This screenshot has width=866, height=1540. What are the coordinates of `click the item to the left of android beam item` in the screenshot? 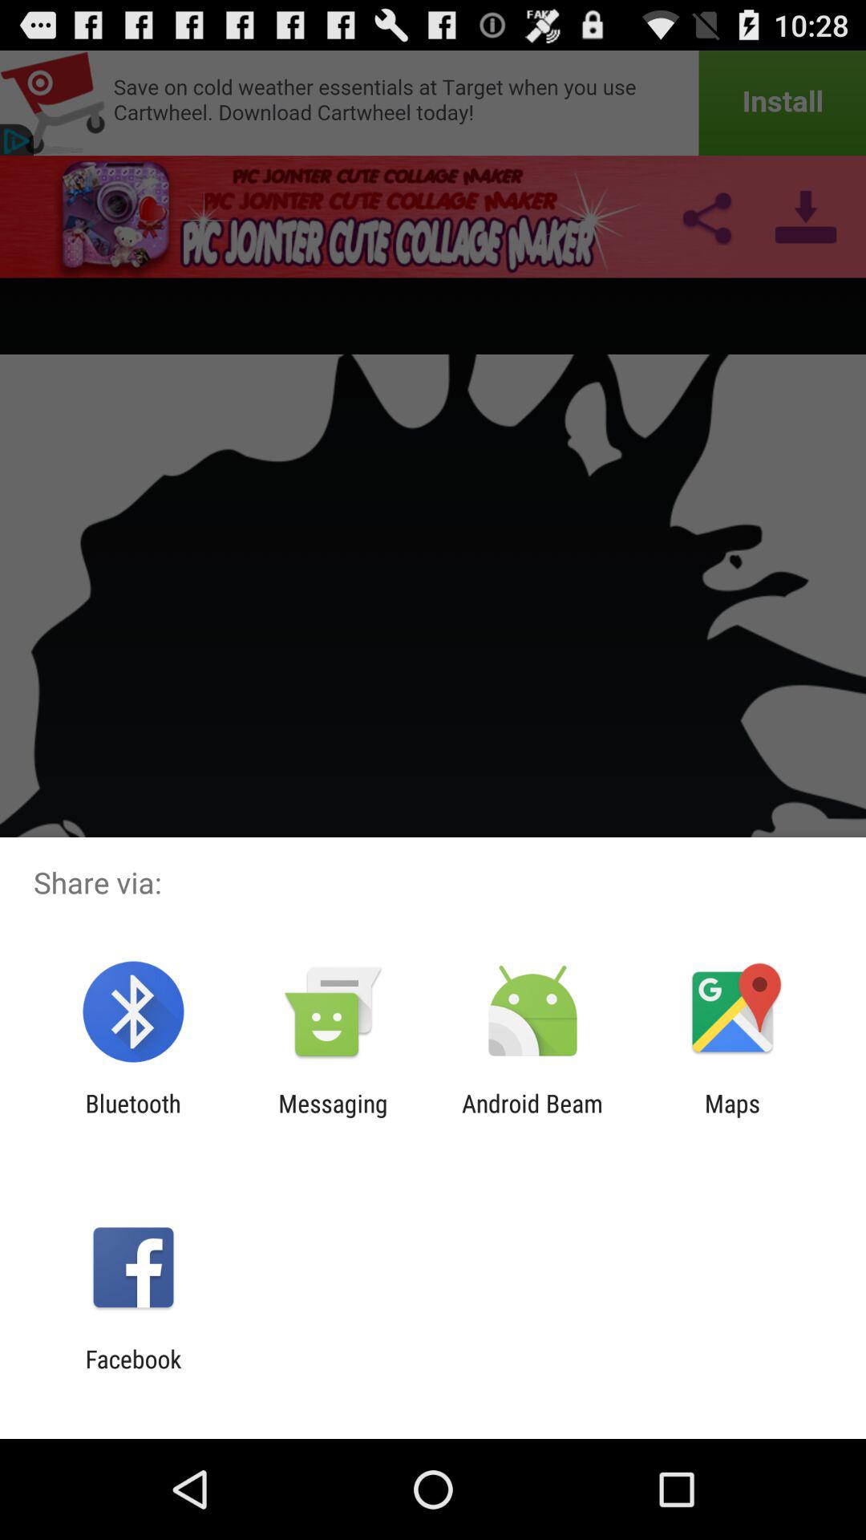 It's located at (333, 1117).